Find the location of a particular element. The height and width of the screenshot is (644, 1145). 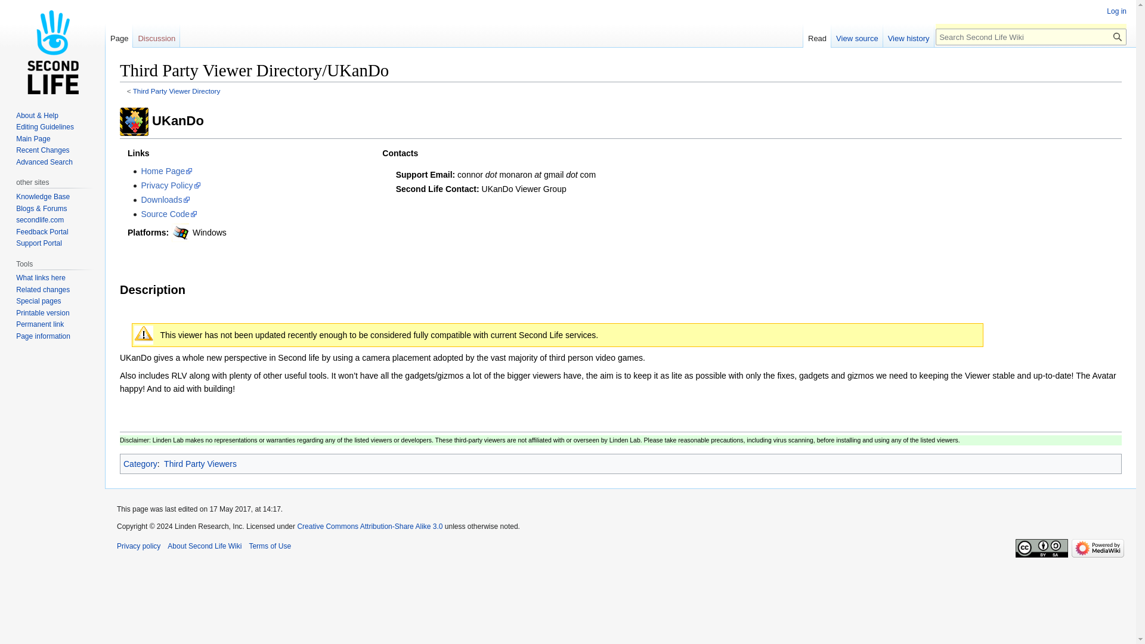

Main Page is located at coordinates (33, 138).